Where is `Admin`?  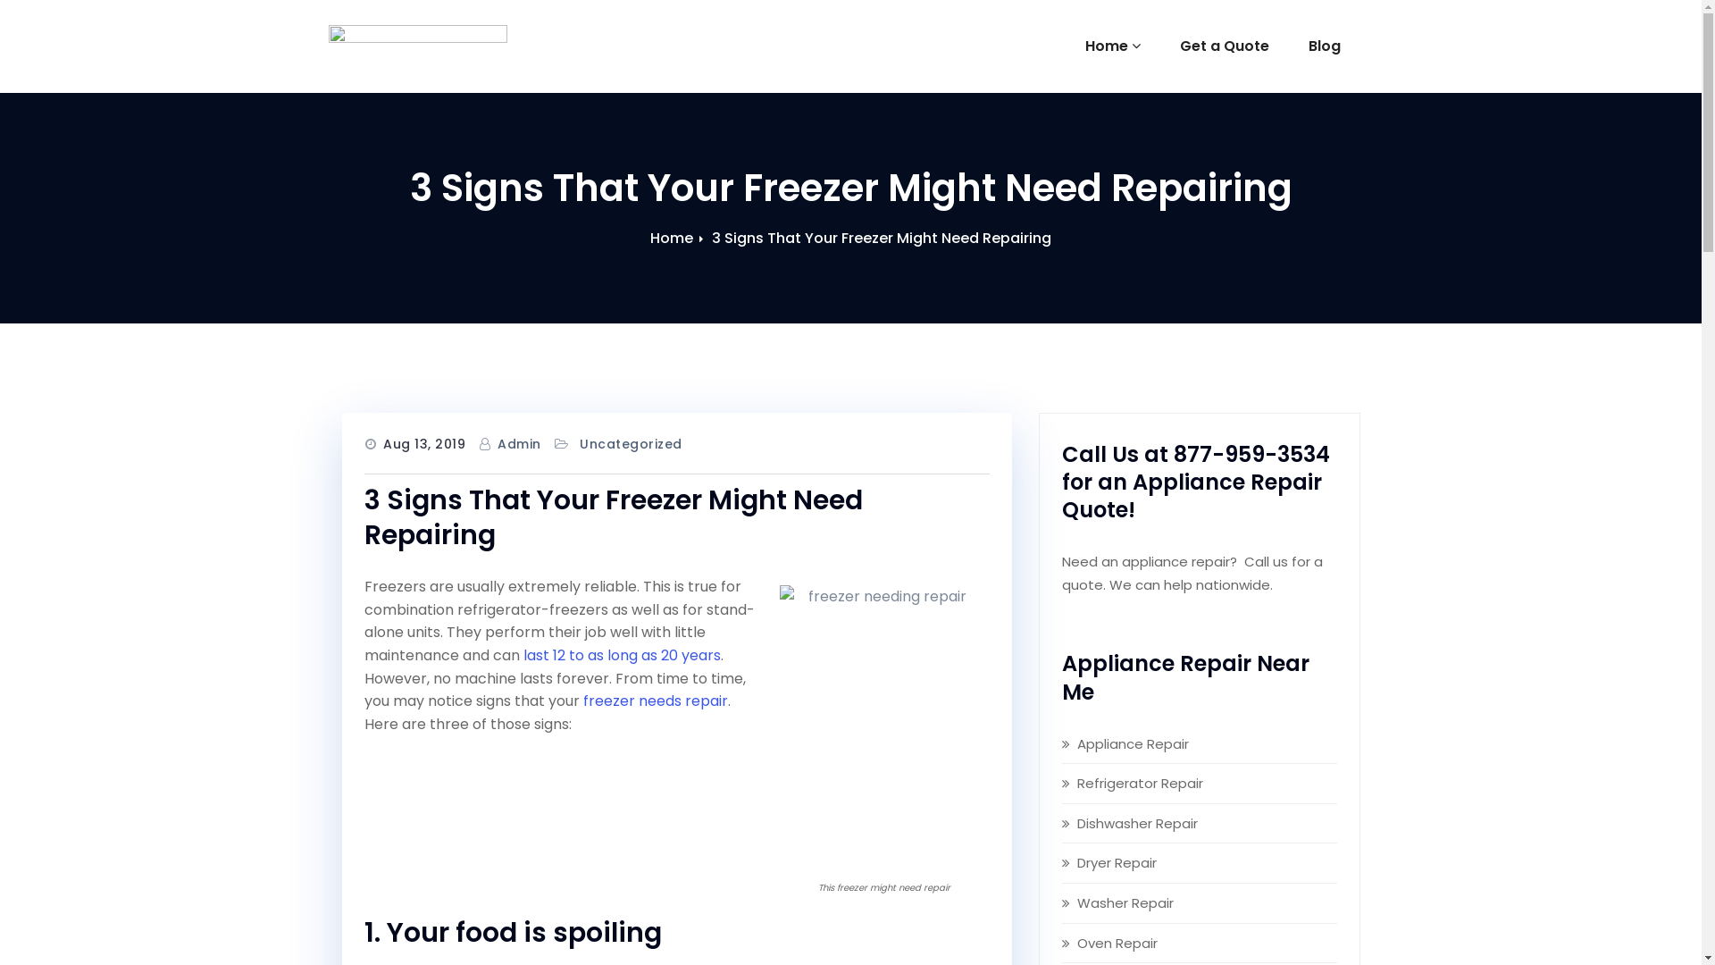
Admin is located at coordinates (520, 445).